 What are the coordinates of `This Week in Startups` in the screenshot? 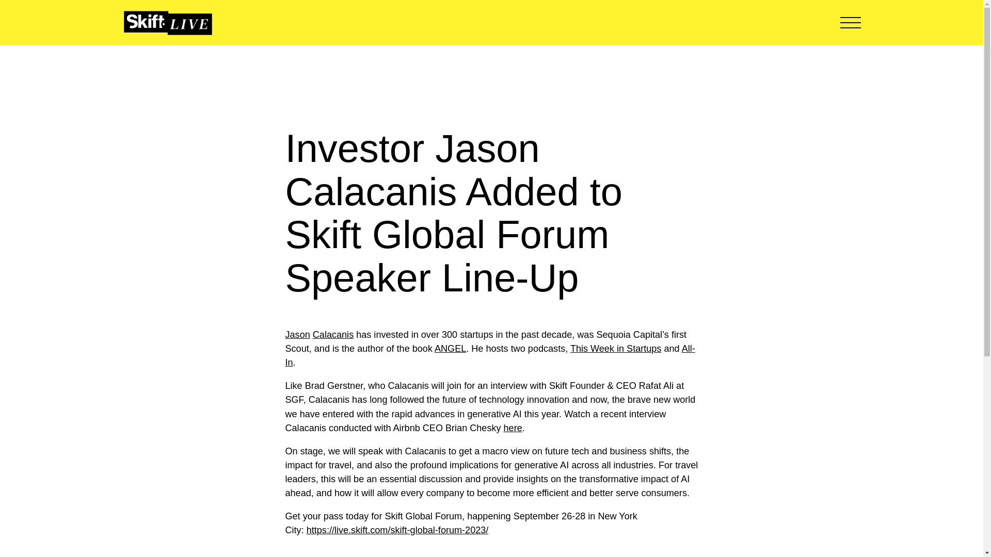 It's located at (616, 349).